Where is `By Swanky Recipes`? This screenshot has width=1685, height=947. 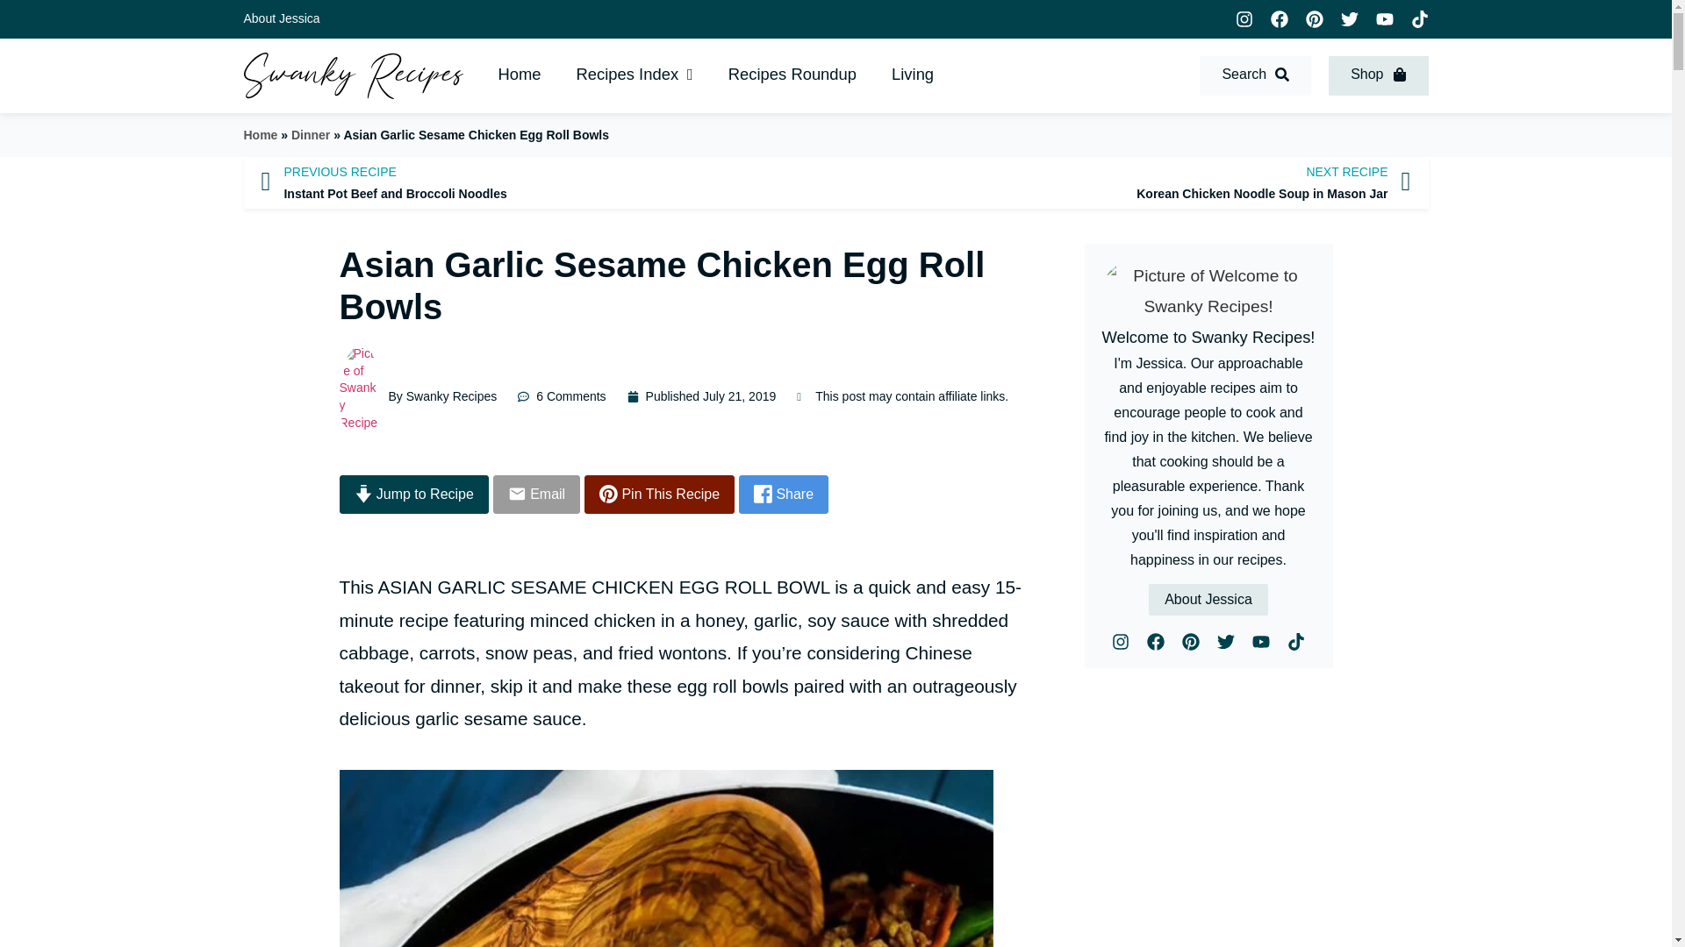 By Swanky Recipes is located at coordinates (913, 75).